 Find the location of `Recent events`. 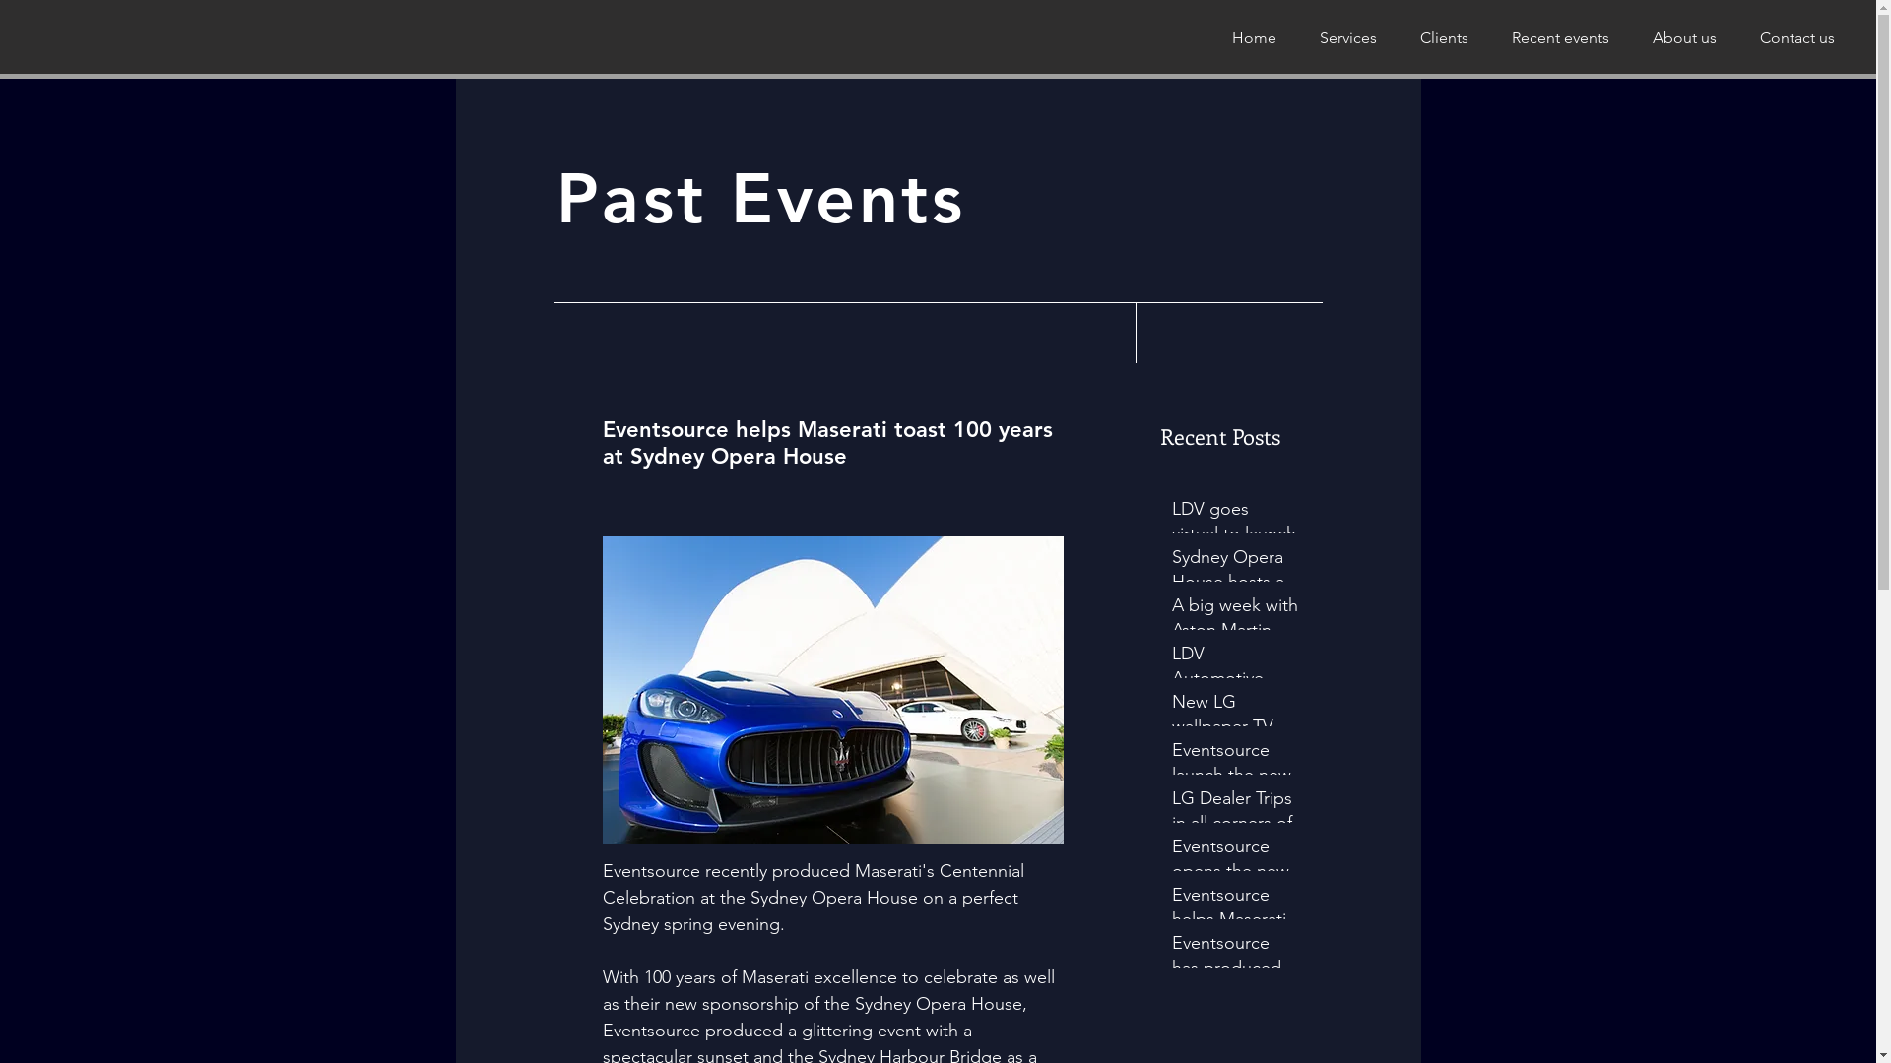

Recent events is located at coordinates (1560, 37).